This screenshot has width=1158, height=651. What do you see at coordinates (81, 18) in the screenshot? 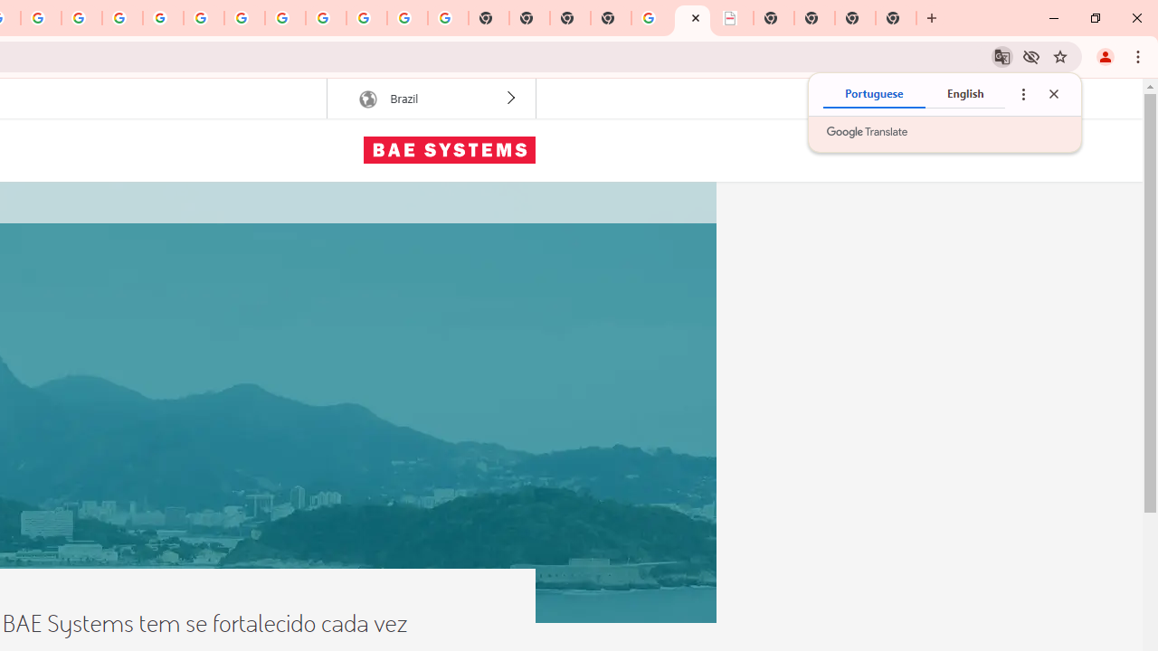
I see `Privacy Help Center - Policies Help` at bounding box center [81, 18].